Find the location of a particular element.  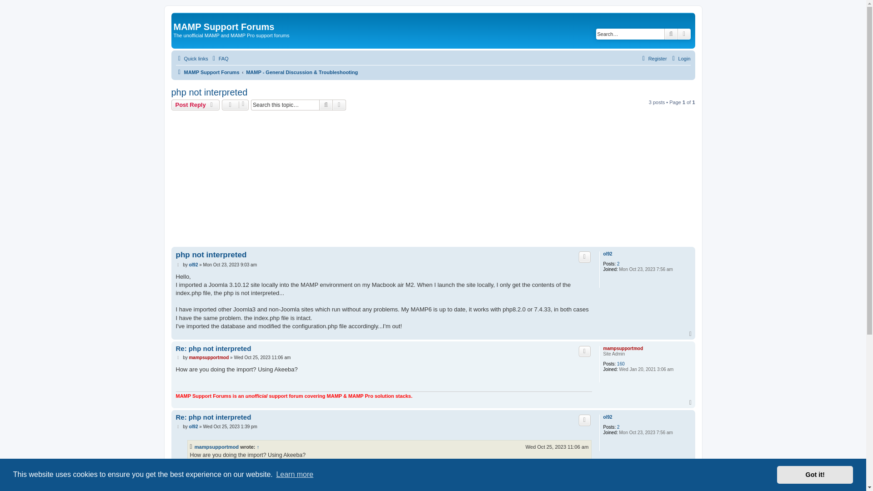

Advanced search is located at coordinates (684, 34).